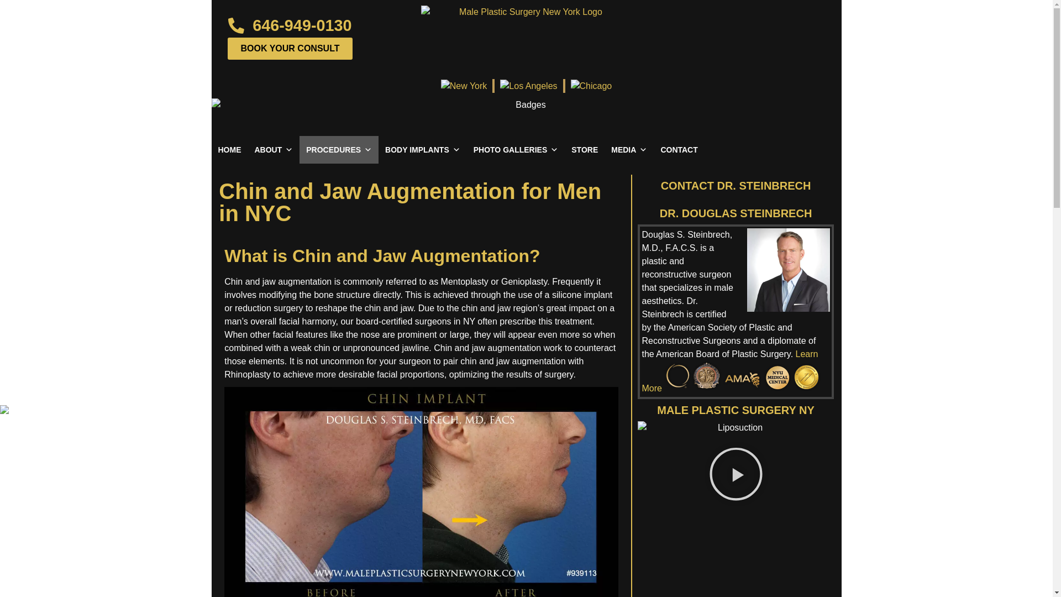 This screenshot has height=597, width=1061. Describe the element at coordinates (591, 86) in the screenshot. I see `mps-chicago-65ce558c2b0e9` at that location.